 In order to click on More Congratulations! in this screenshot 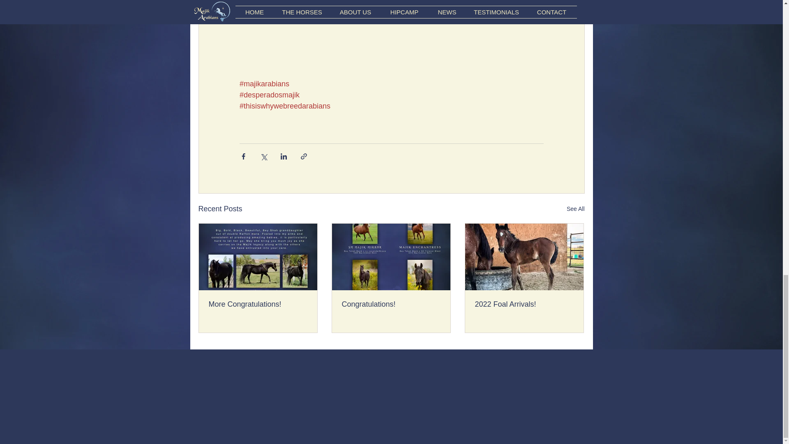, I will do `click(258, 304)`.